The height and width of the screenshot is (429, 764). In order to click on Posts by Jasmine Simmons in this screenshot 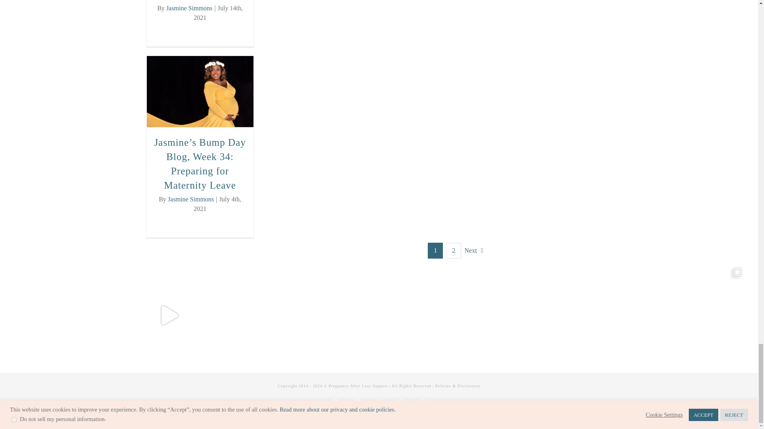, I will do `click(191, 199)`.